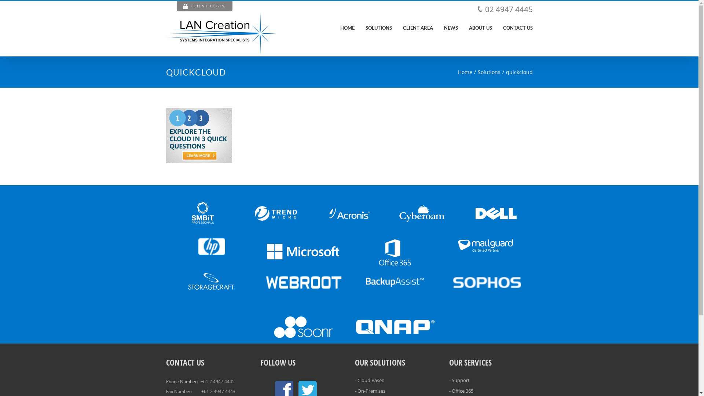  What do you see at coordinates (451, 27) in the screenshot?
I see `NEWS` at bounding box center [451, 27].